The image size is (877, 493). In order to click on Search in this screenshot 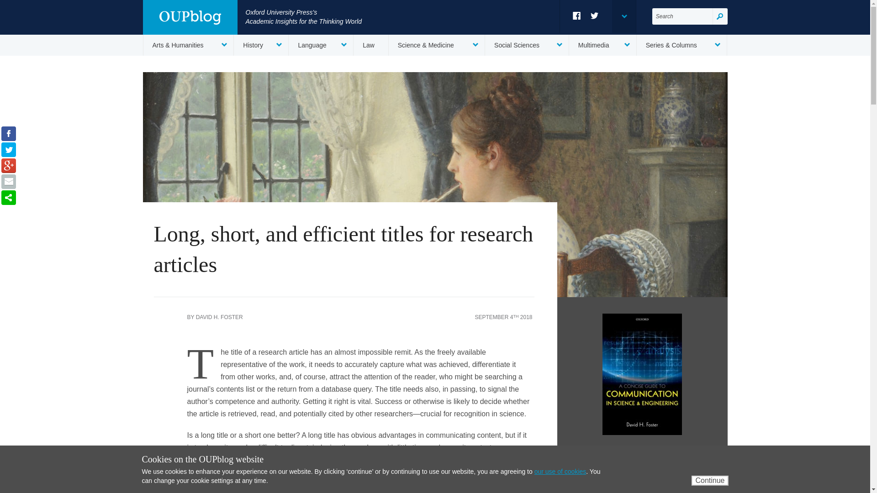, I will do `click(720, 16)`.